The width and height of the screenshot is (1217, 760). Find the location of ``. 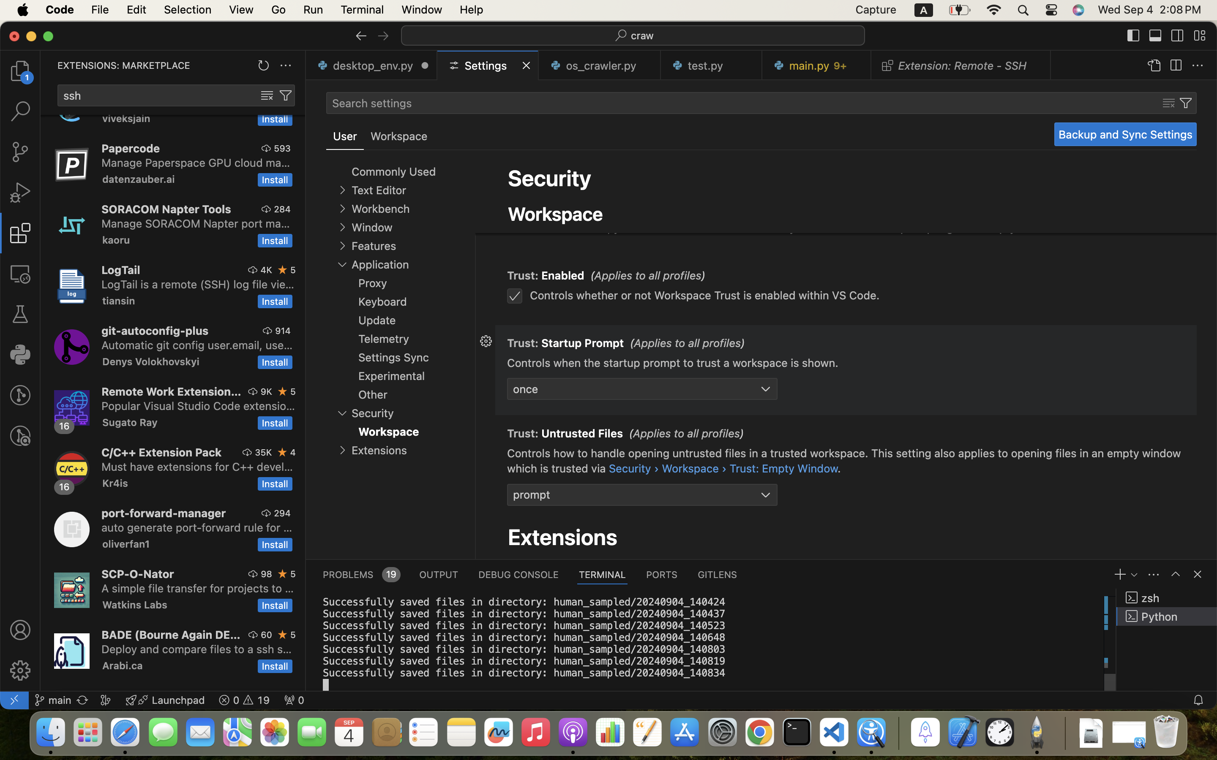

 is located at coordinates (286, 95).